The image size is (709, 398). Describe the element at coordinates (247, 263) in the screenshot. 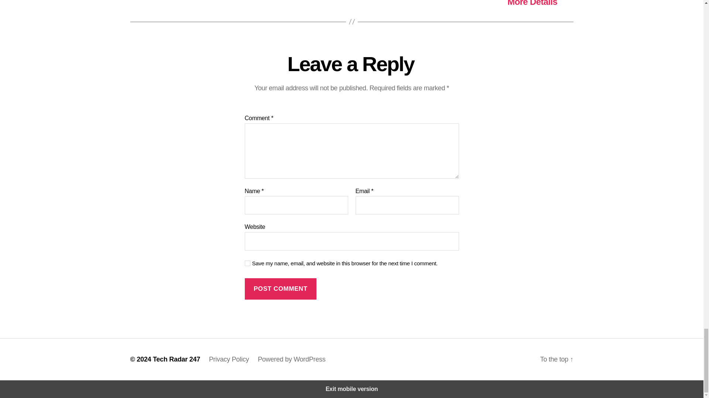

I see `yes` at that location.